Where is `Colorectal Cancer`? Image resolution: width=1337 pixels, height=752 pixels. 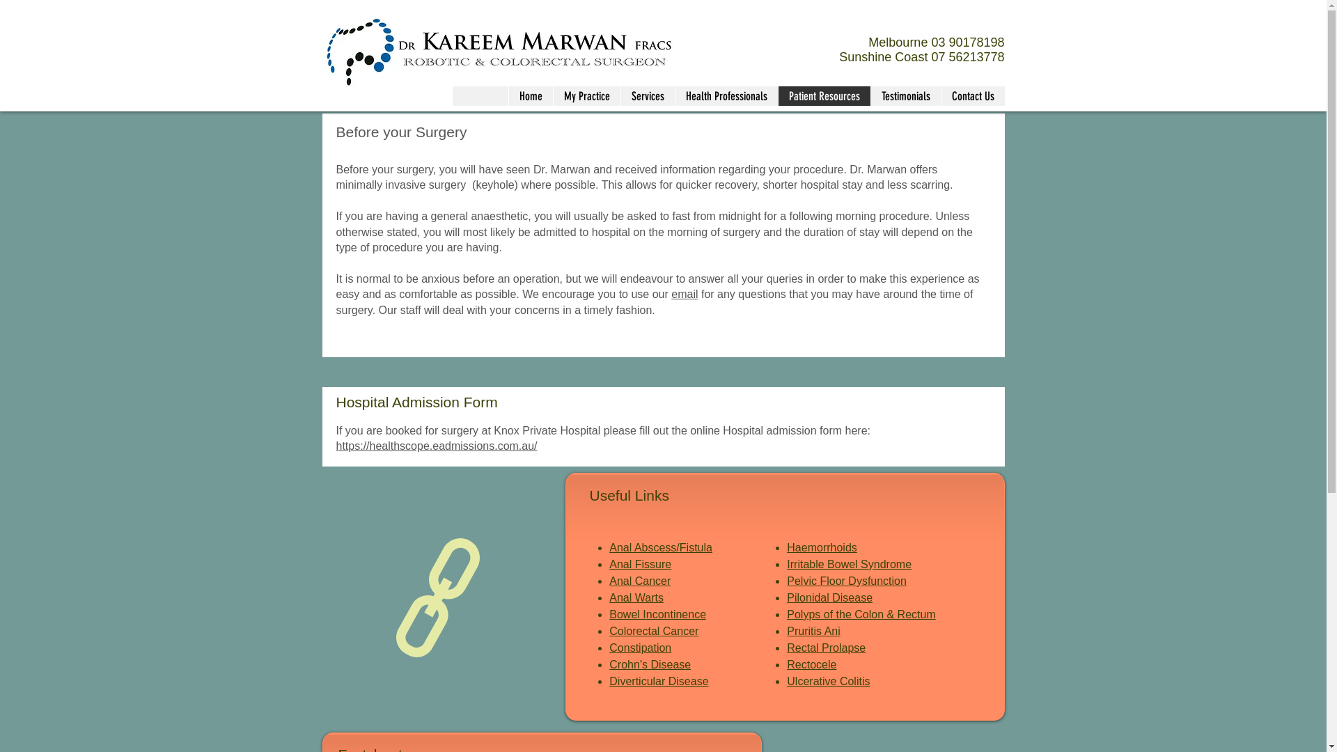 Colorectal Cancer is located at coordinates (653, 631).